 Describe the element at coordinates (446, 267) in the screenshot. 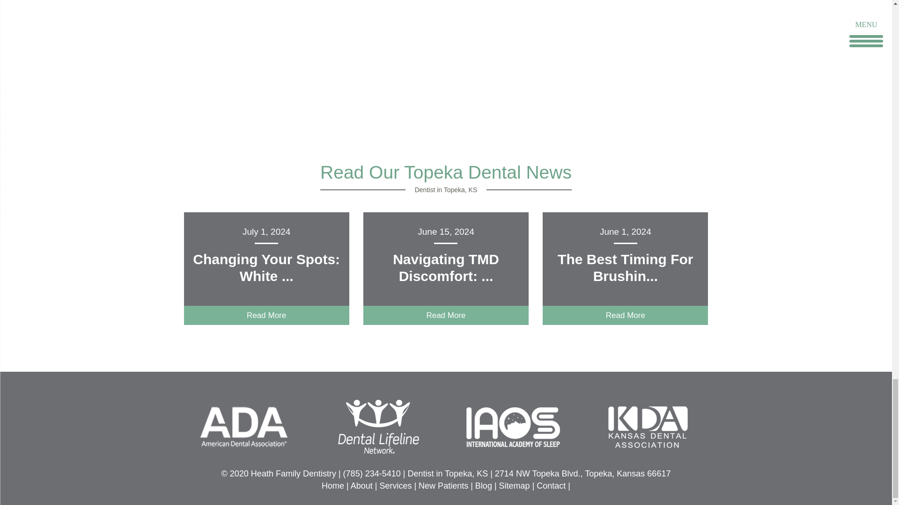

I see `Navigating TMD Discomfort: ...` at that location.